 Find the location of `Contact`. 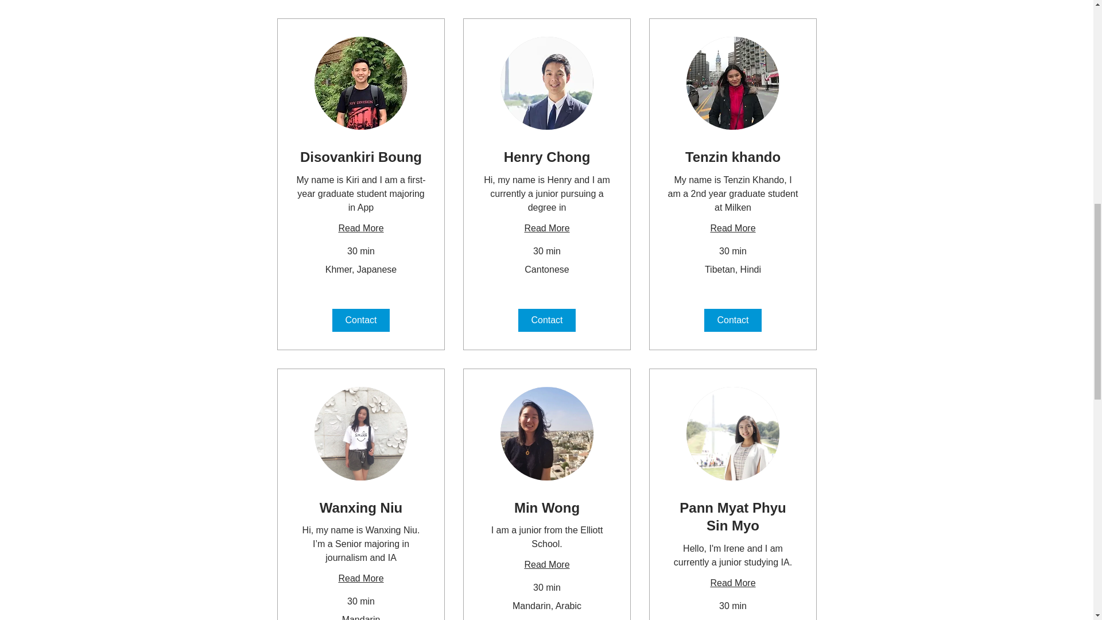

Contact is located at coordinates (546, 320).